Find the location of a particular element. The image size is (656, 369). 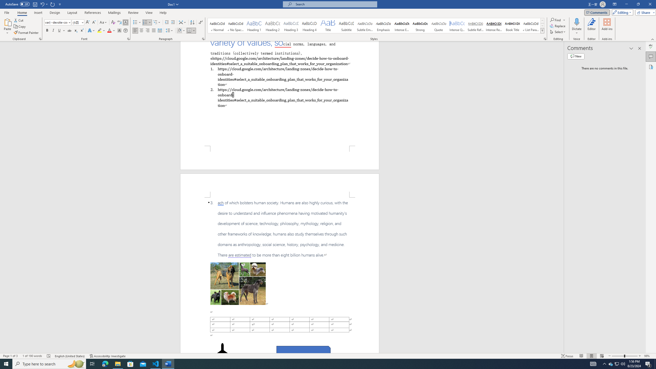

Accessibility Checker Accessibility: Investigate is located at coordinates (108, 356).